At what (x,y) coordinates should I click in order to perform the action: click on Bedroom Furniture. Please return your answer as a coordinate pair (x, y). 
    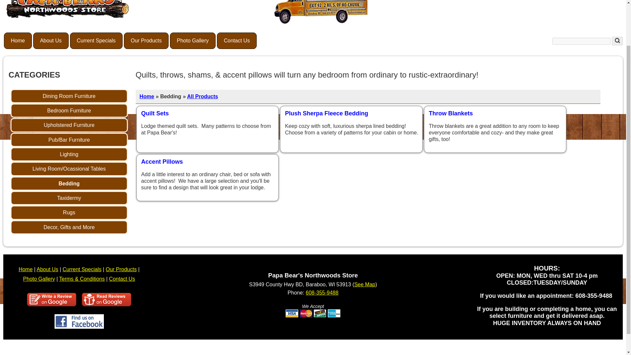
    Looking at the image, I should click on (69, 110).